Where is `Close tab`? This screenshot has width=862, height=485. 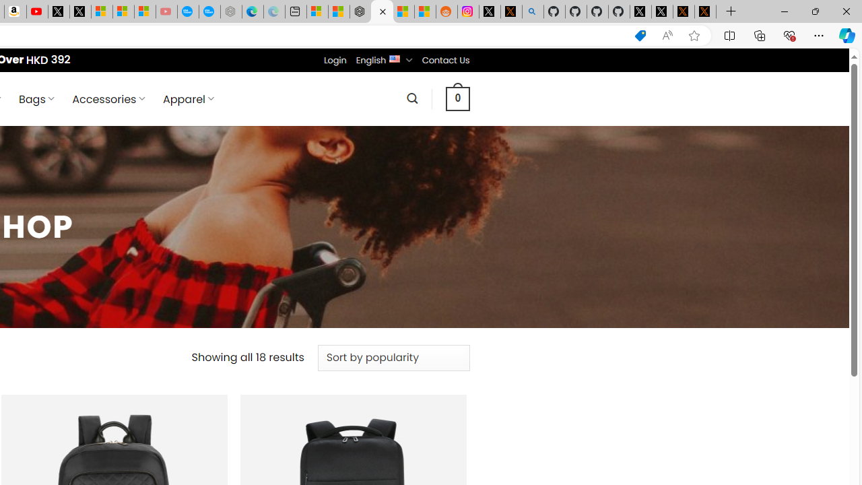 Close tab is located at coordinates (383, 11).